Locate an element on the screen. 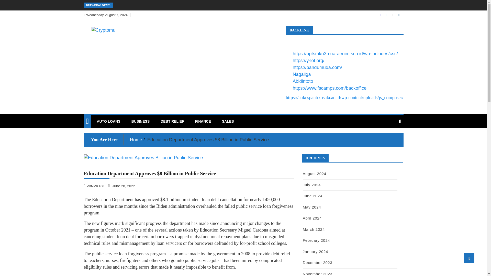  Abidintoto is located at coordinates (303, 81).